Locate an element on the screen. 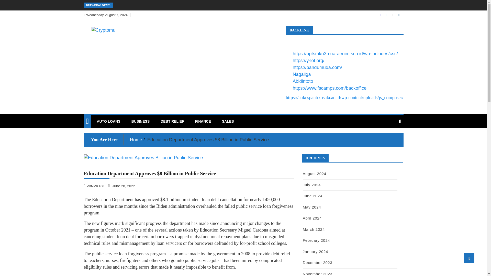  Abidintoto is located at coordinates (303, 81).